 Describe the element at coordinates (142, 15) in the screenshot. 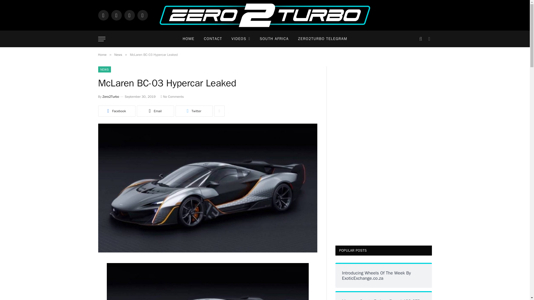

I see `RSS` at that location.